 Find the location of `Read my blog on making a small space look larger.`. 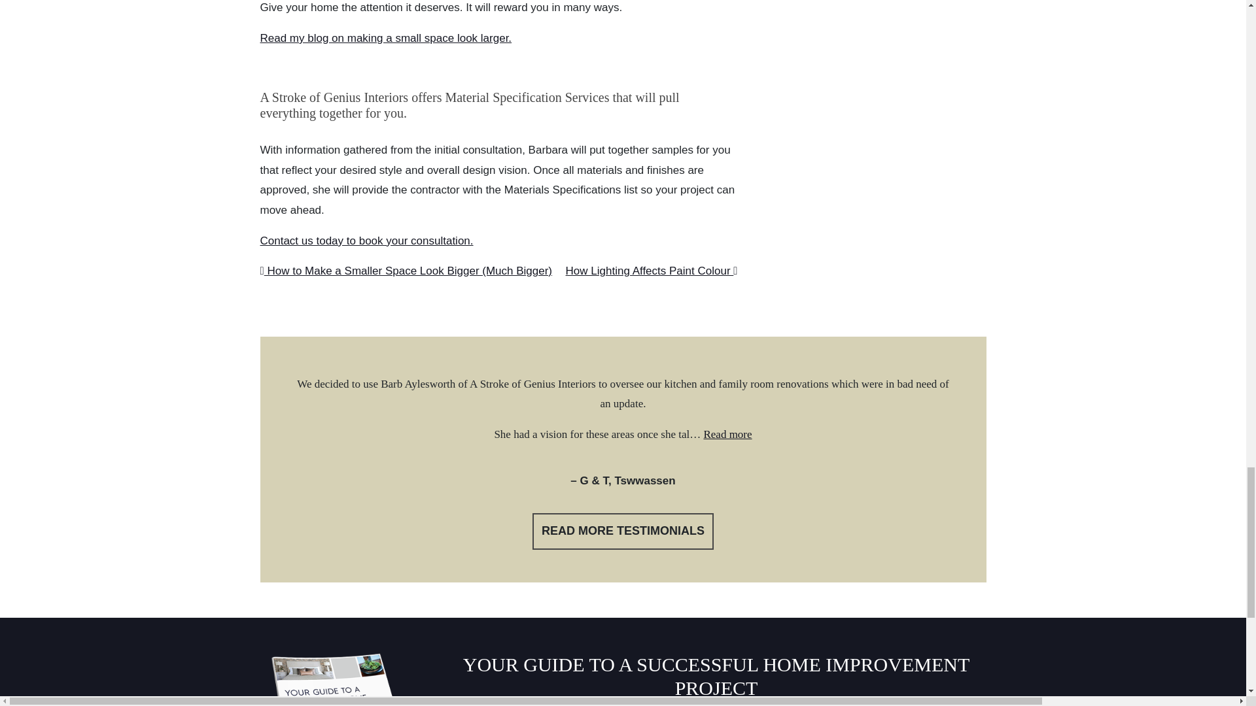

Read my blog on making a small space look larger. is located at coordinates (386, 38).